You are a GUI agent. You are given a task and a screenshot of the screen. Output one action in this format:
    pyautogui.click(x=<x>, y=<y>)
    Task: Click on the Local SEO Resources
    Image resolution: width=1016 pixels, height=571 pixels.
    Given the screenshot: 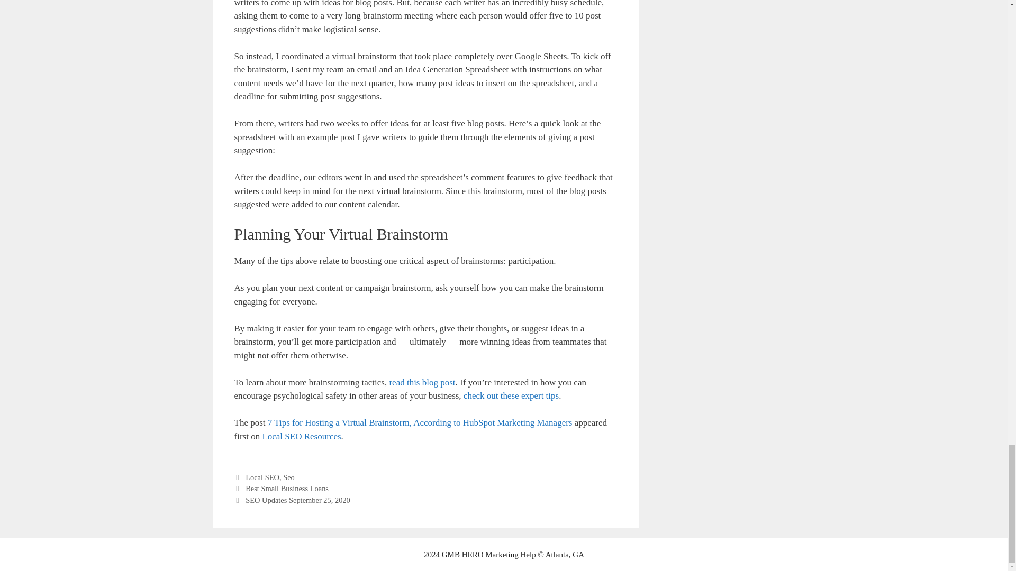 What is the action you would take?
    pyautogui.click(x=301, y=436)
    